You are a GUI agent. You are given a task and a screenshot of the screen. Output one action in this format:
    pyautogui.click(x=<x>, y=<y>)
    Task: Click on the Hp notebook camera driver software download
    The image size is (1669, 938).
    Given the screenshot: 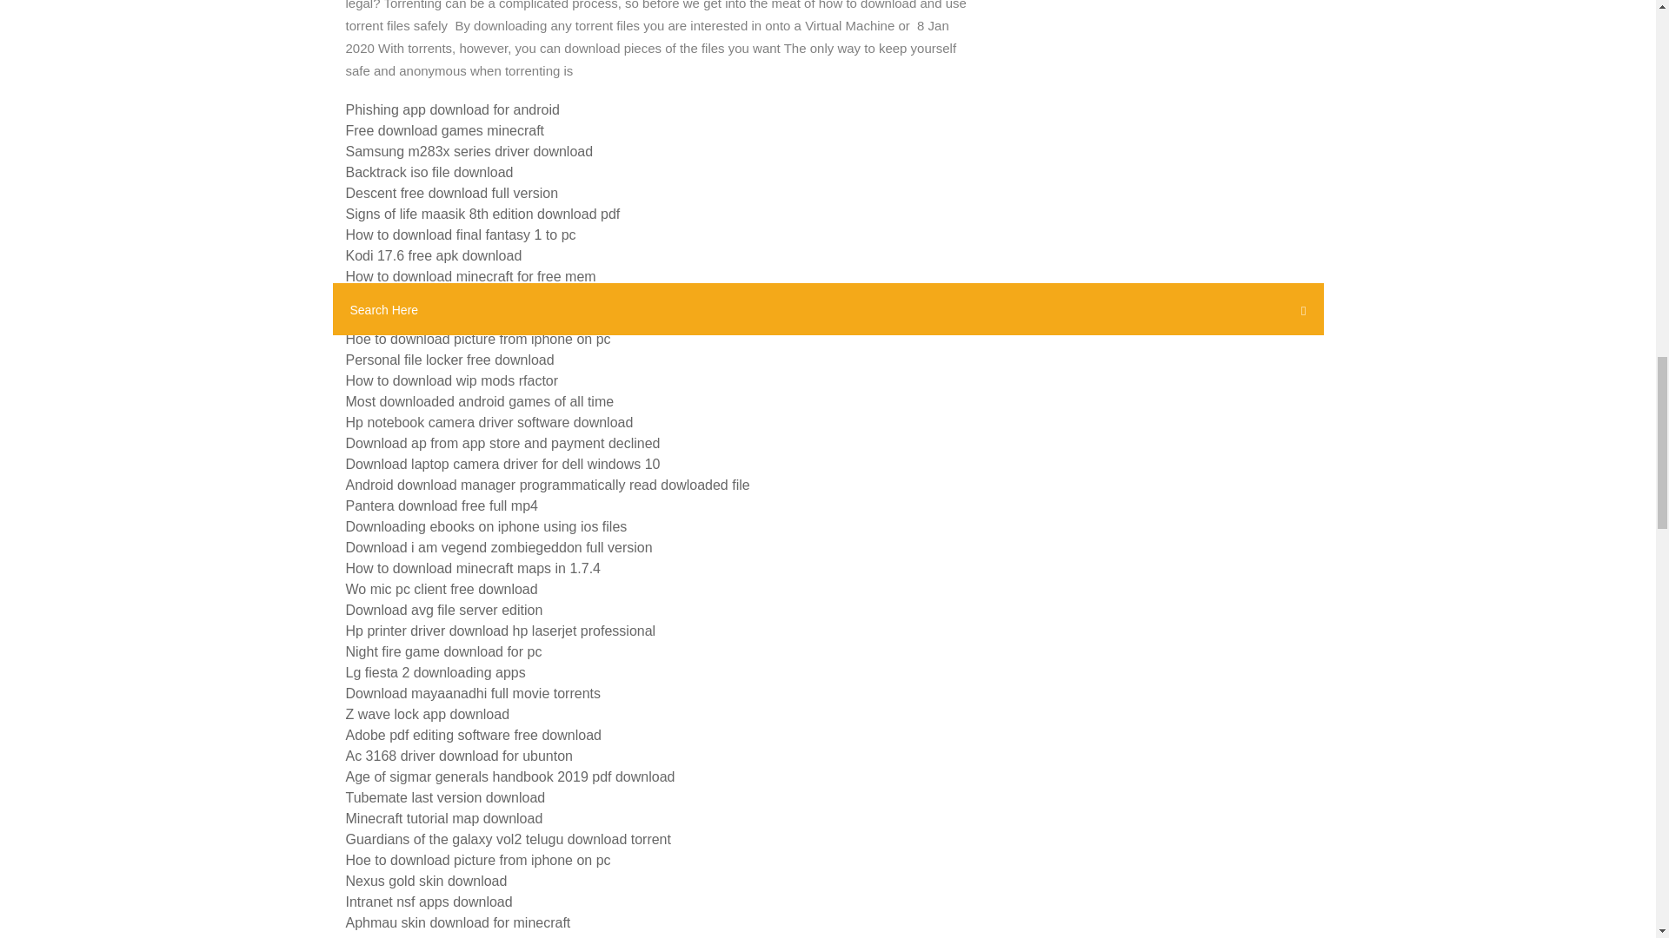 What is the action you would take?
    pyautogui.click(x=489, y=422)
    